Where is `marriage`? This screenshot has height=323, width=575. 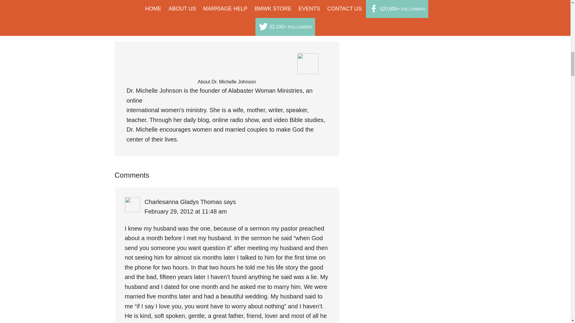
marriage is located at coordinates (174, 12).